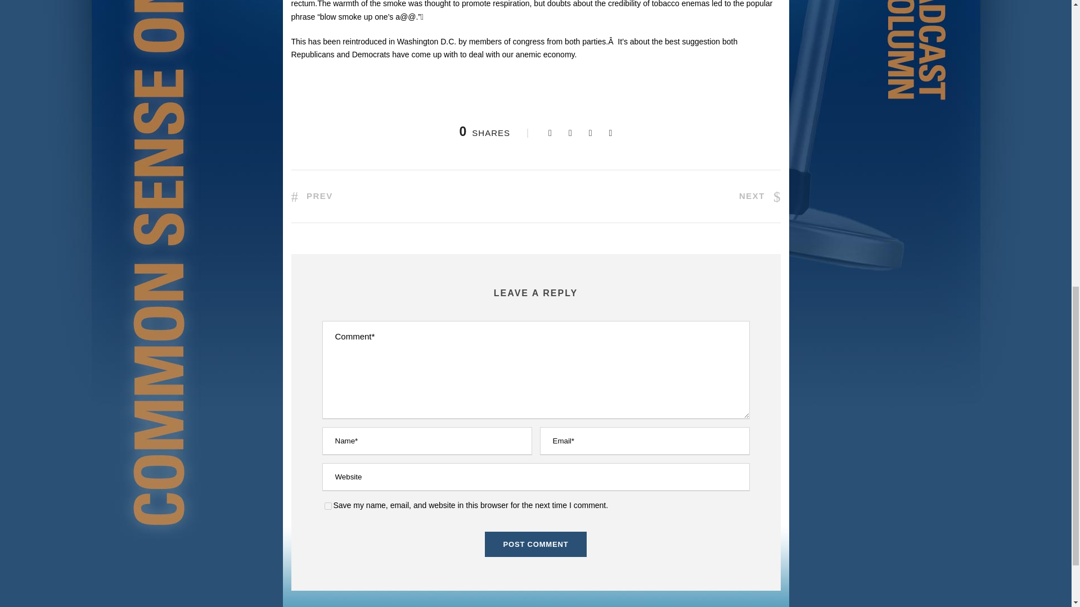 The height and width of the screenshot is (607, 1080). What do you see at coordinates (536, 544) in the screenshot?
I see `Post Comment` at bounding box center [536, 544].